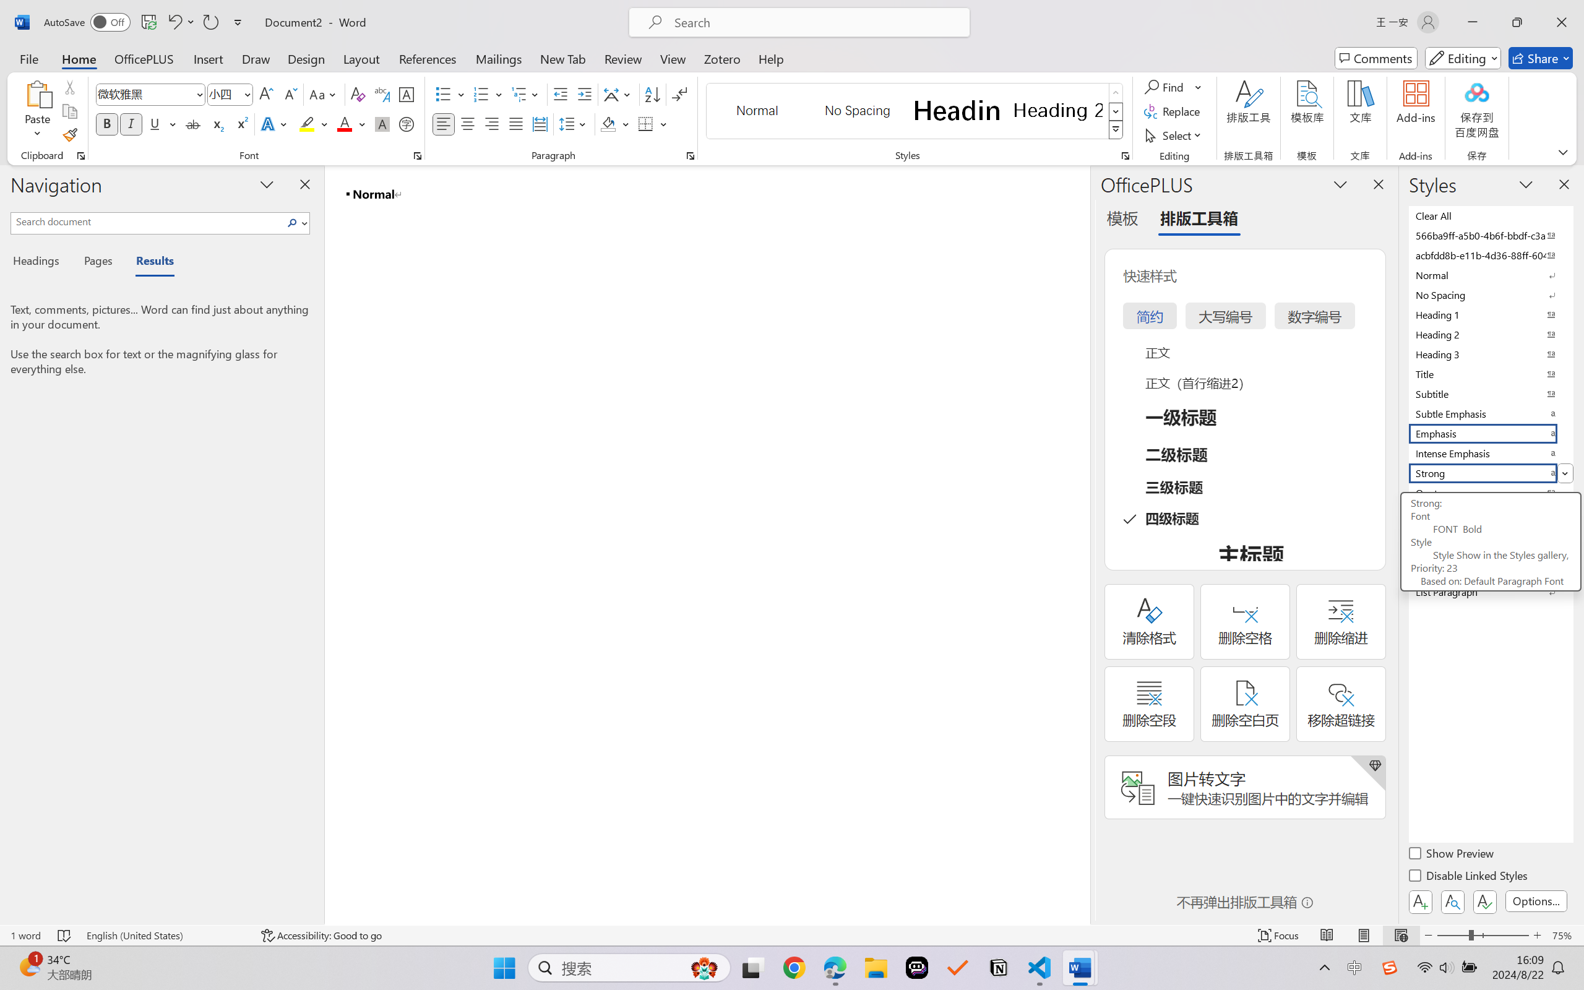 The height and width of the screenshot is (990, 1584). I want to click on Clear Formatting, so click(358, 94).